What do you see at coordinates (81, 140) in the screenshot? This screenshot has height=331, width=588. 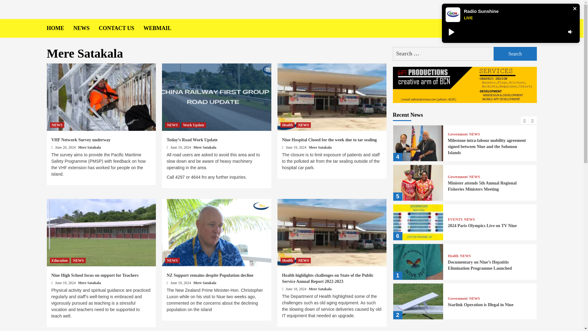 I see `VHF Network Survey underway` at bounding box center [81, 140].